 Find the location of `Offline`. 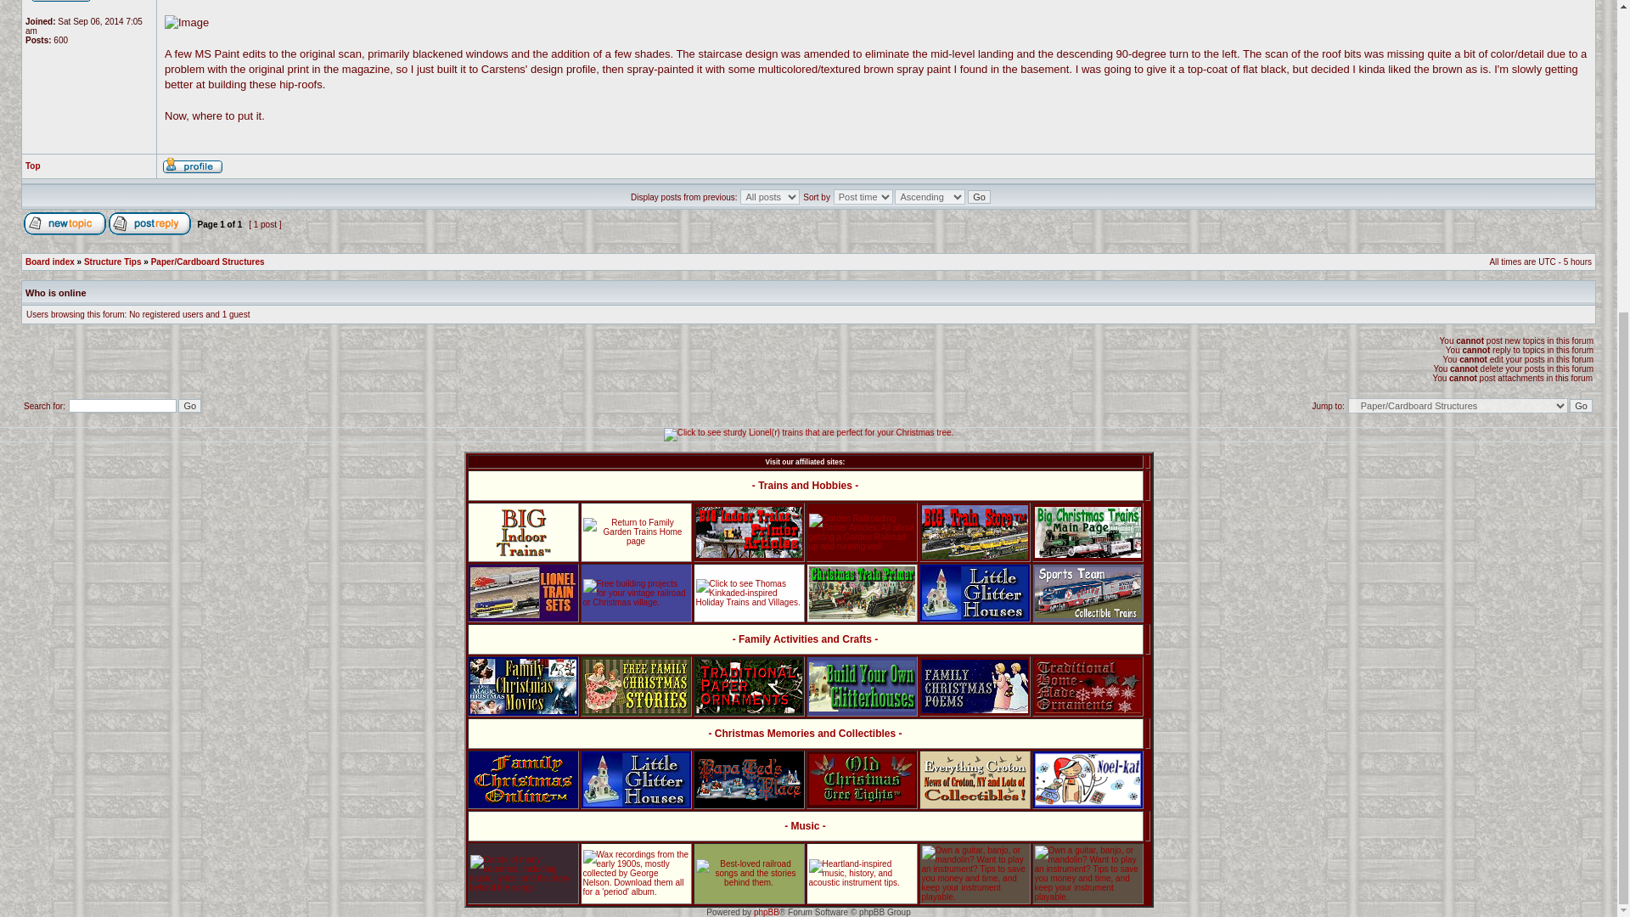

Offline is located at coordinates (61, 2).